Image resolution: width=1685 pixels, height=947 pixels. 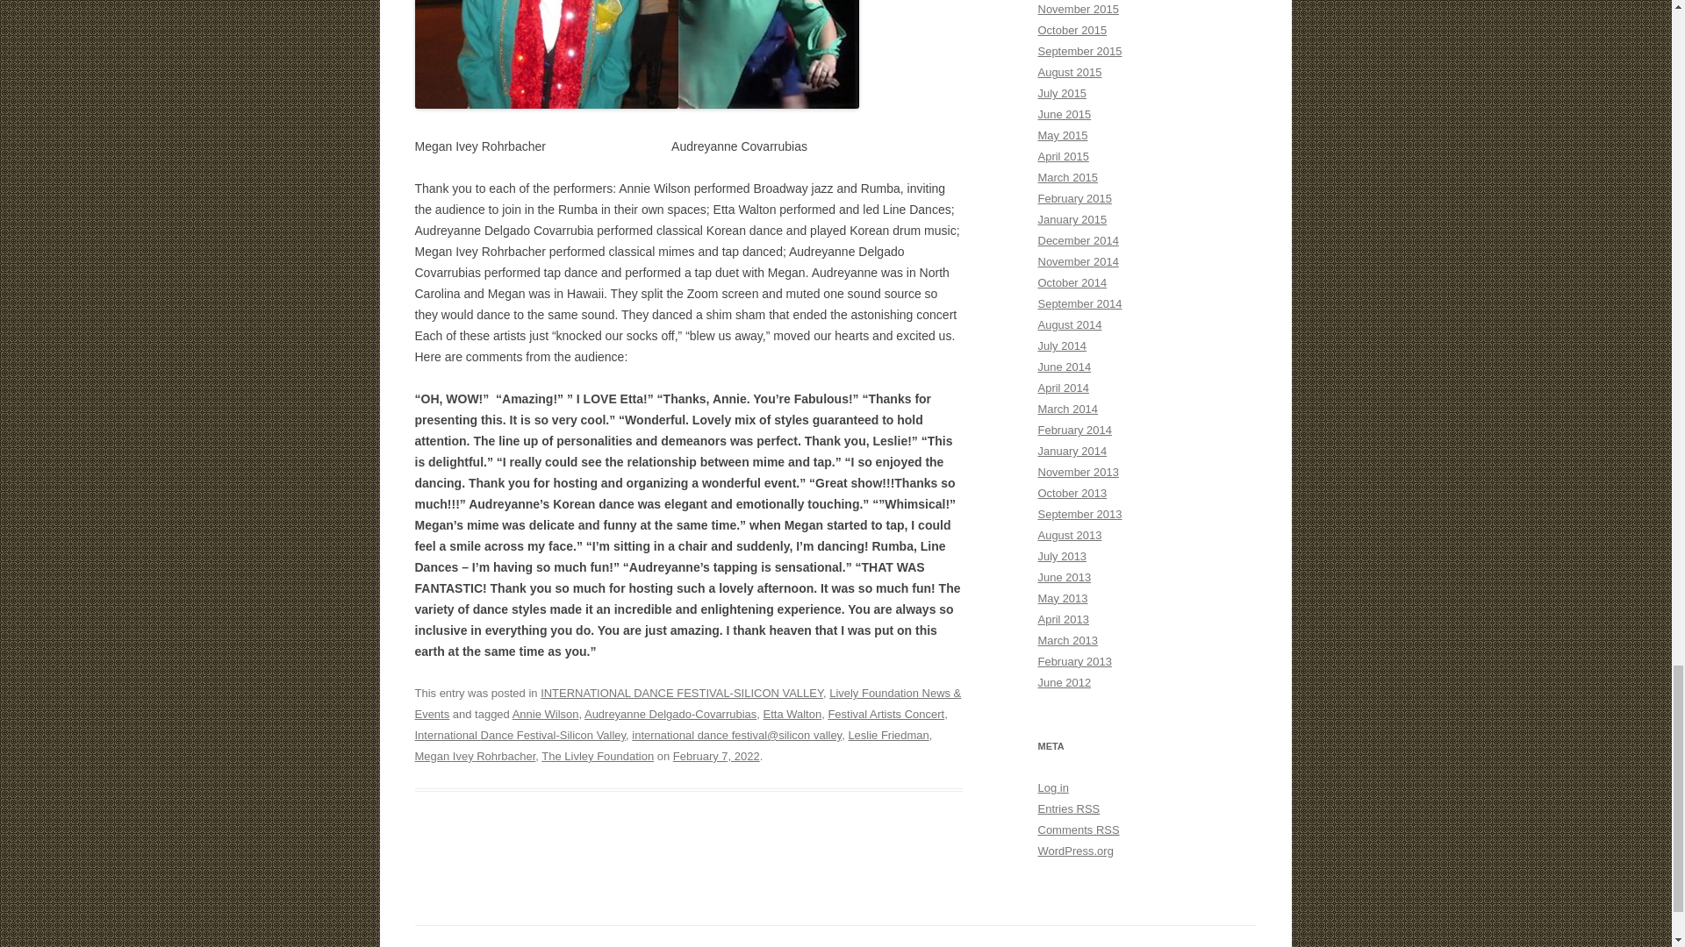 What do you see at coordinates (1088, 808) in the screenshot?
I see `Really Simple Syndication` at bounding box center [1088, 808].